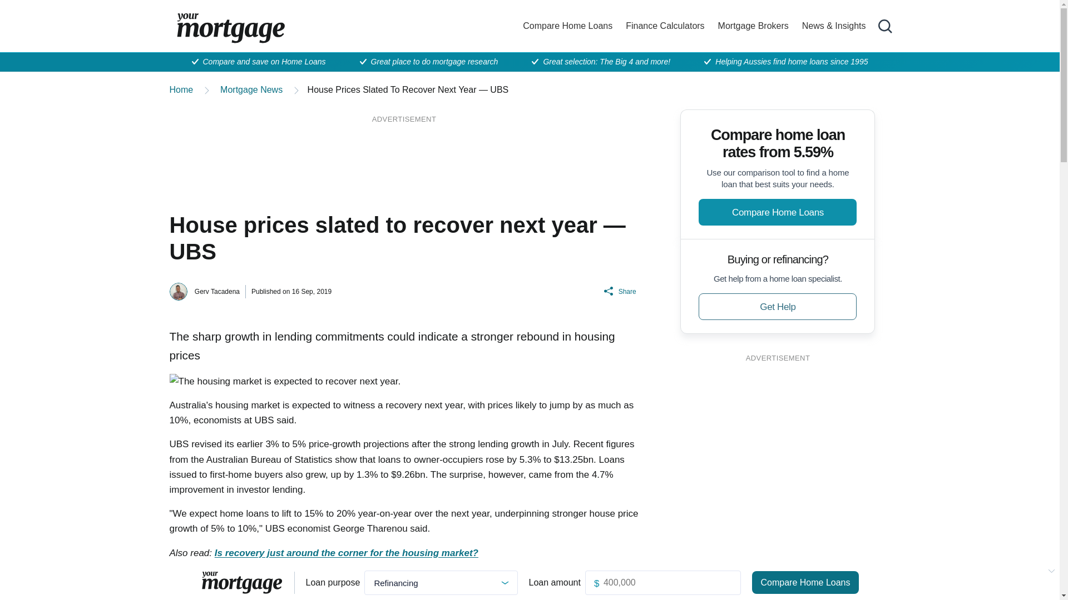 This screenshot has height=600, width=1068. Describe the element at coordinates (404, 156) in the screenshot. I see `3rd party ad content` at that location.